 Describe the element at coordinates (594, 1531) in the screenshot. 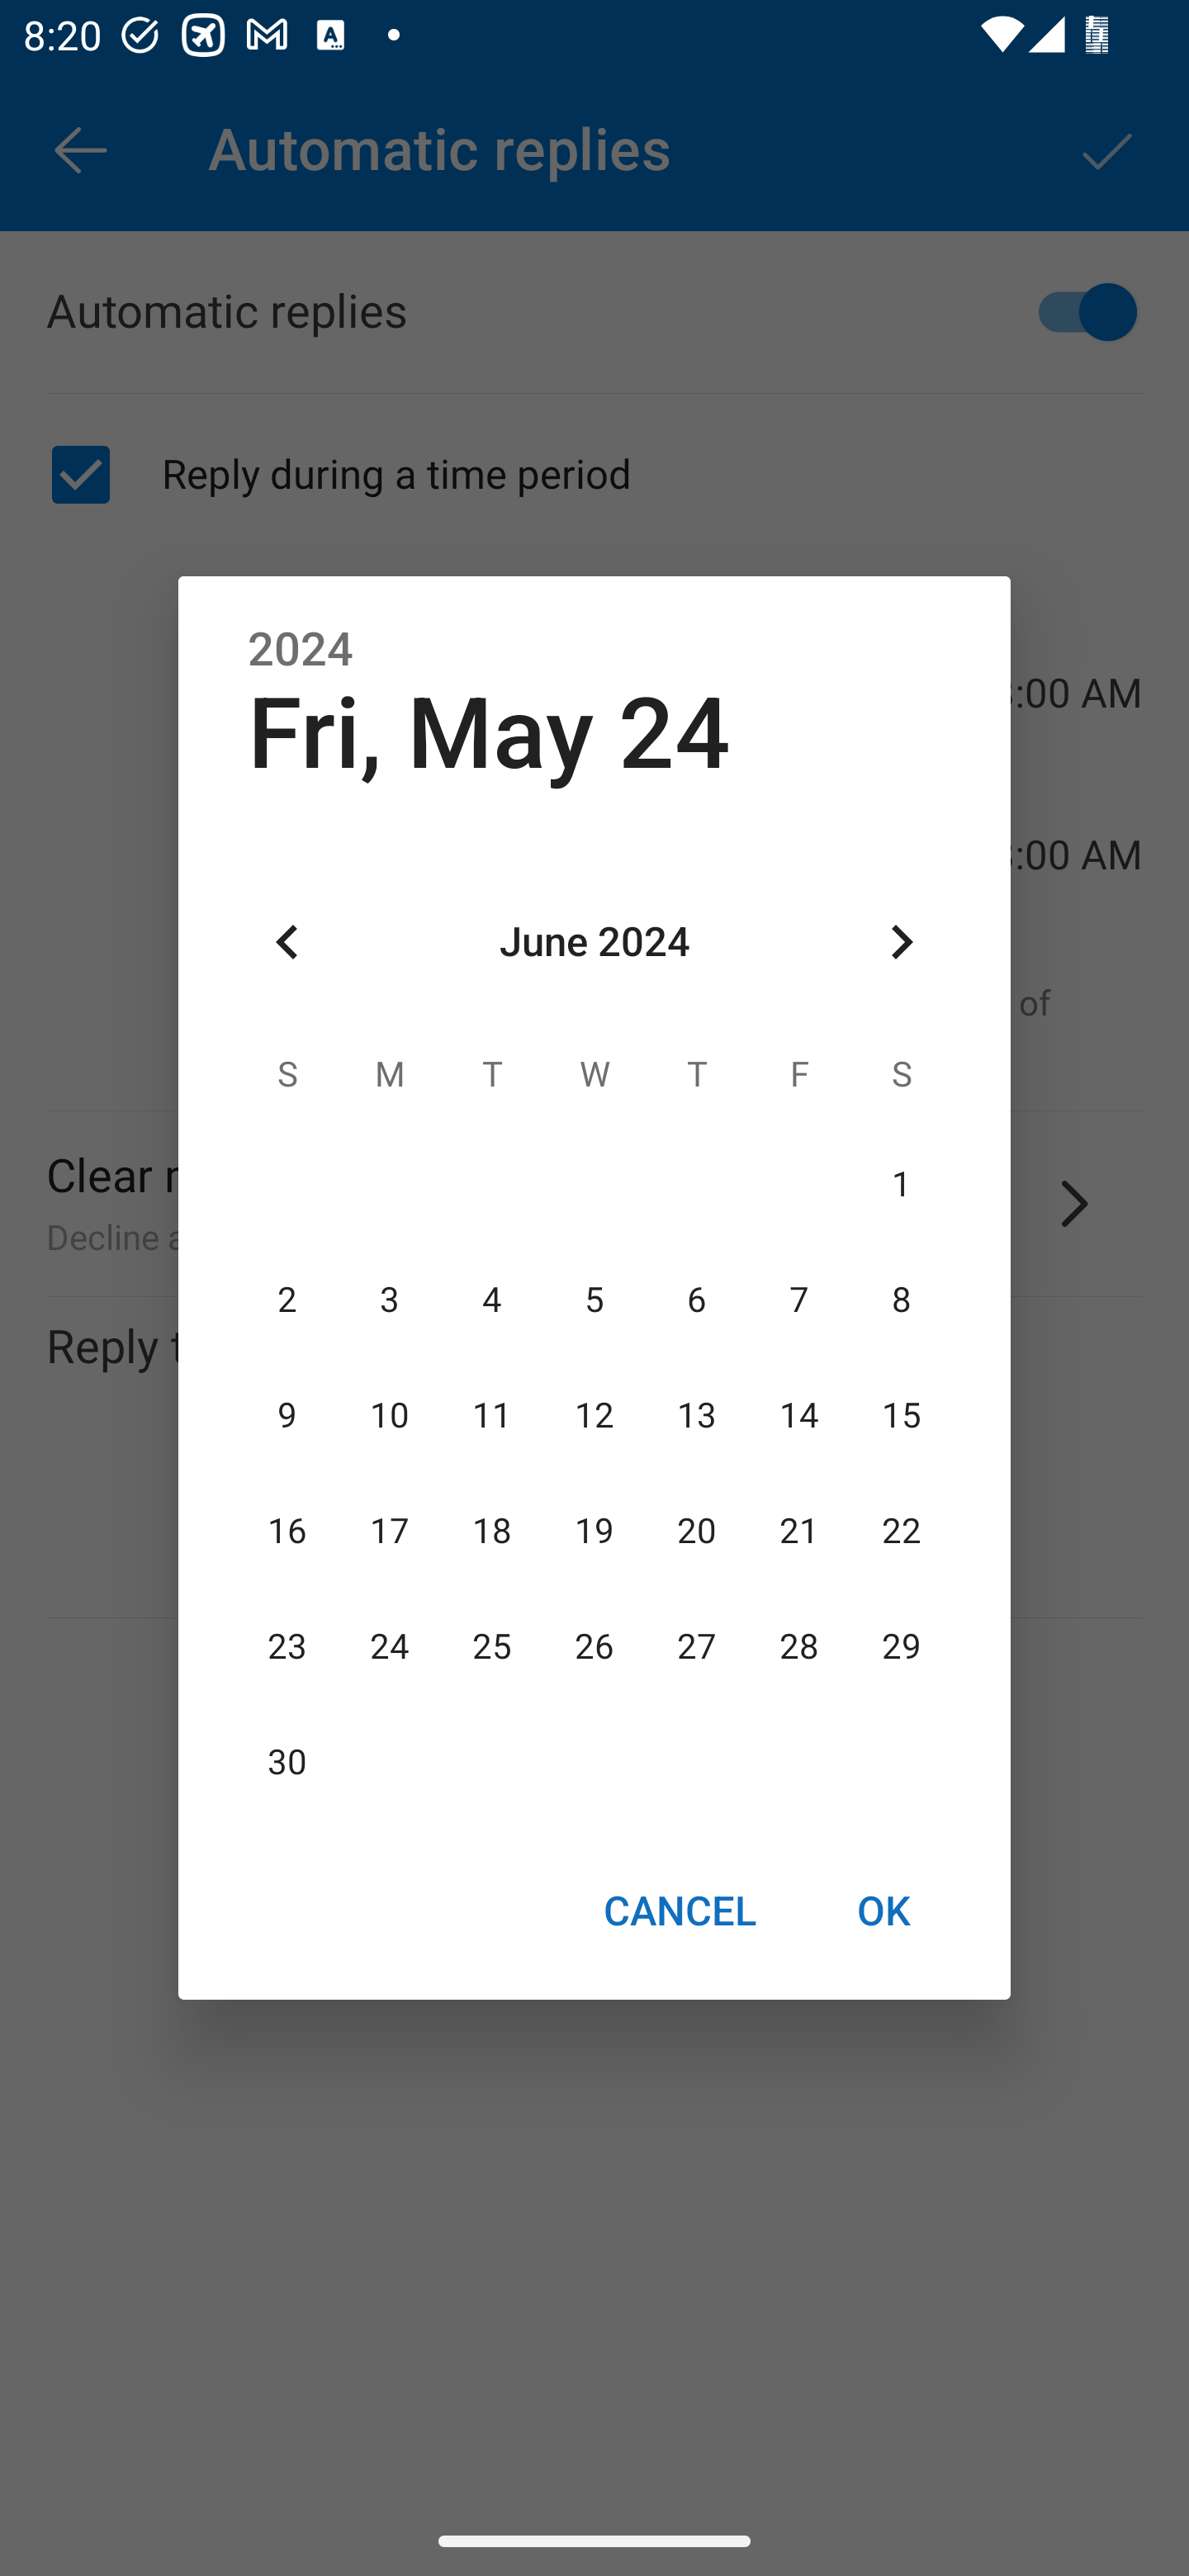

I see `19 19 June 2024` at that location.